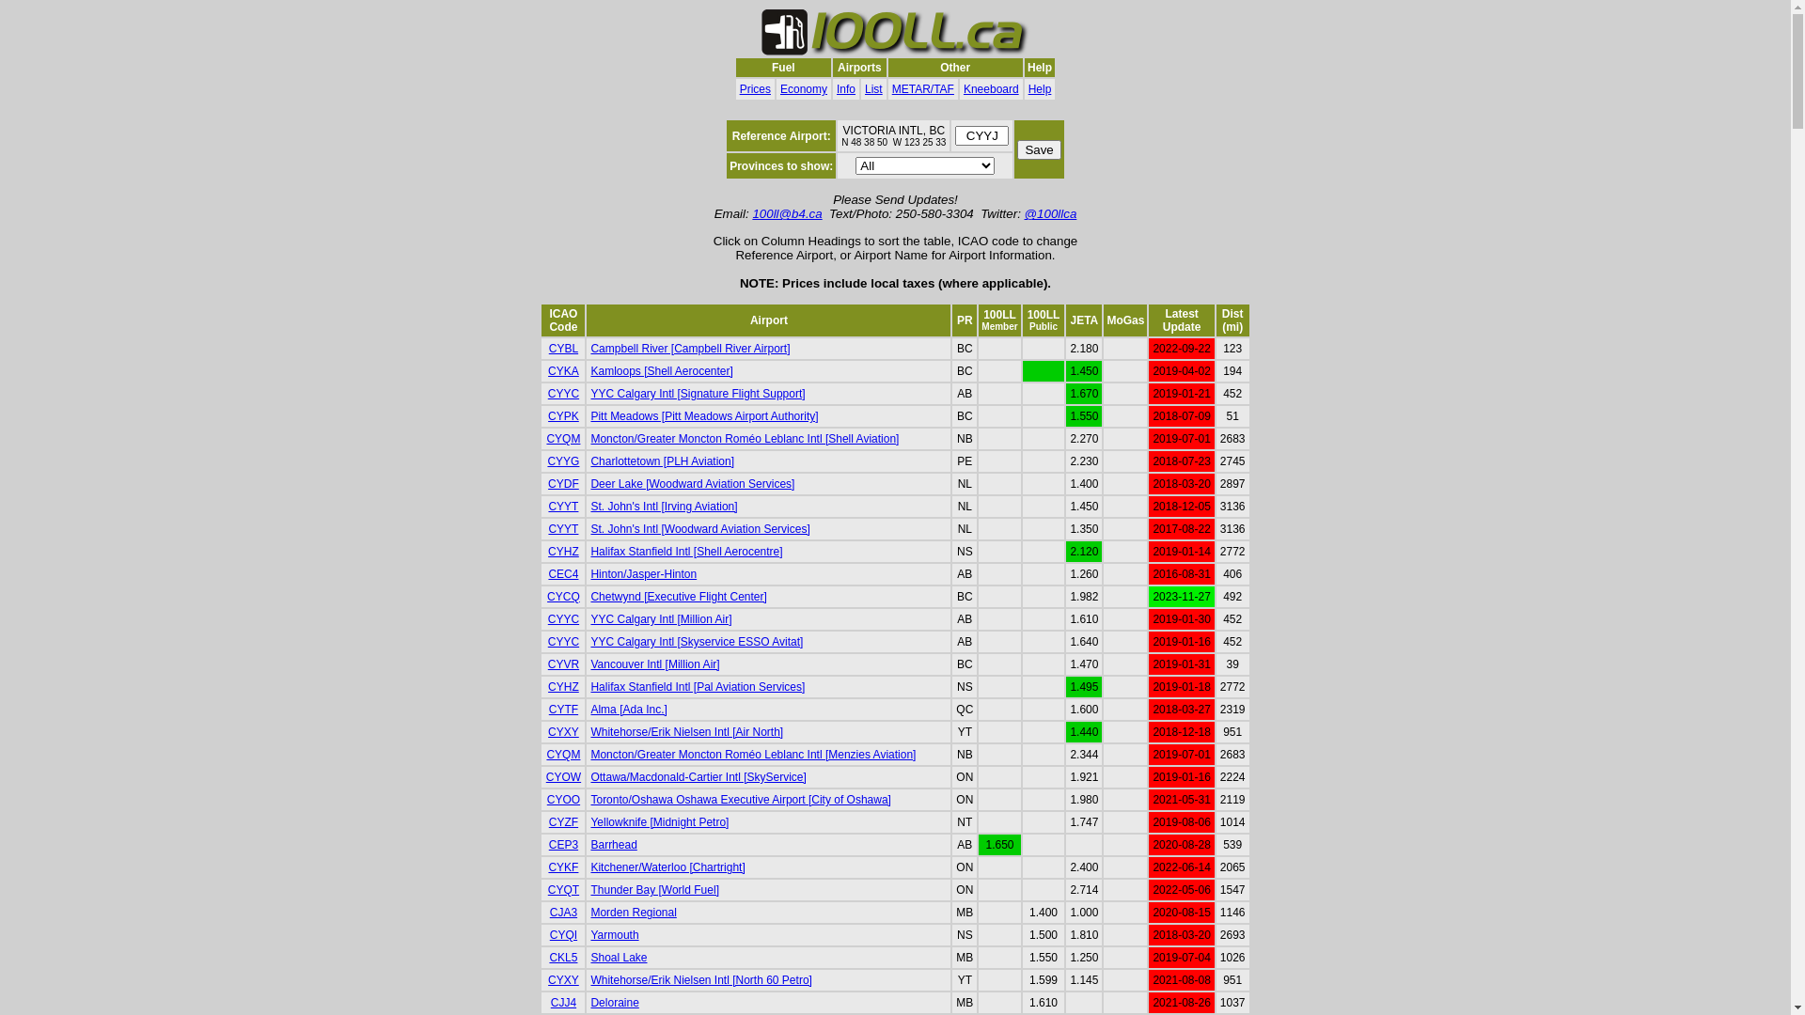 The image size is (1805, 1015). What do you see at coordinates (692, 484) in the screenshot?
I see `Deer Lake [Woodward Aviation Services]` at bounding box center [692, 484].